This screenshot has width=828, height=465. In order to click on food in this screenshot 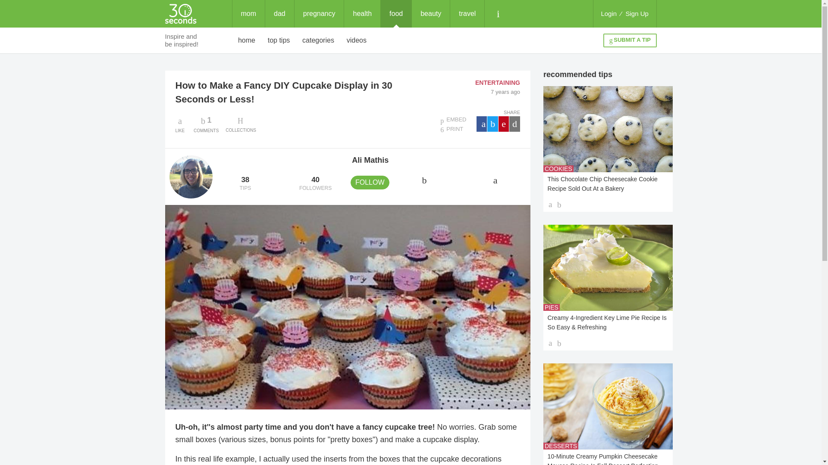, I will do `click(279, 14)`.